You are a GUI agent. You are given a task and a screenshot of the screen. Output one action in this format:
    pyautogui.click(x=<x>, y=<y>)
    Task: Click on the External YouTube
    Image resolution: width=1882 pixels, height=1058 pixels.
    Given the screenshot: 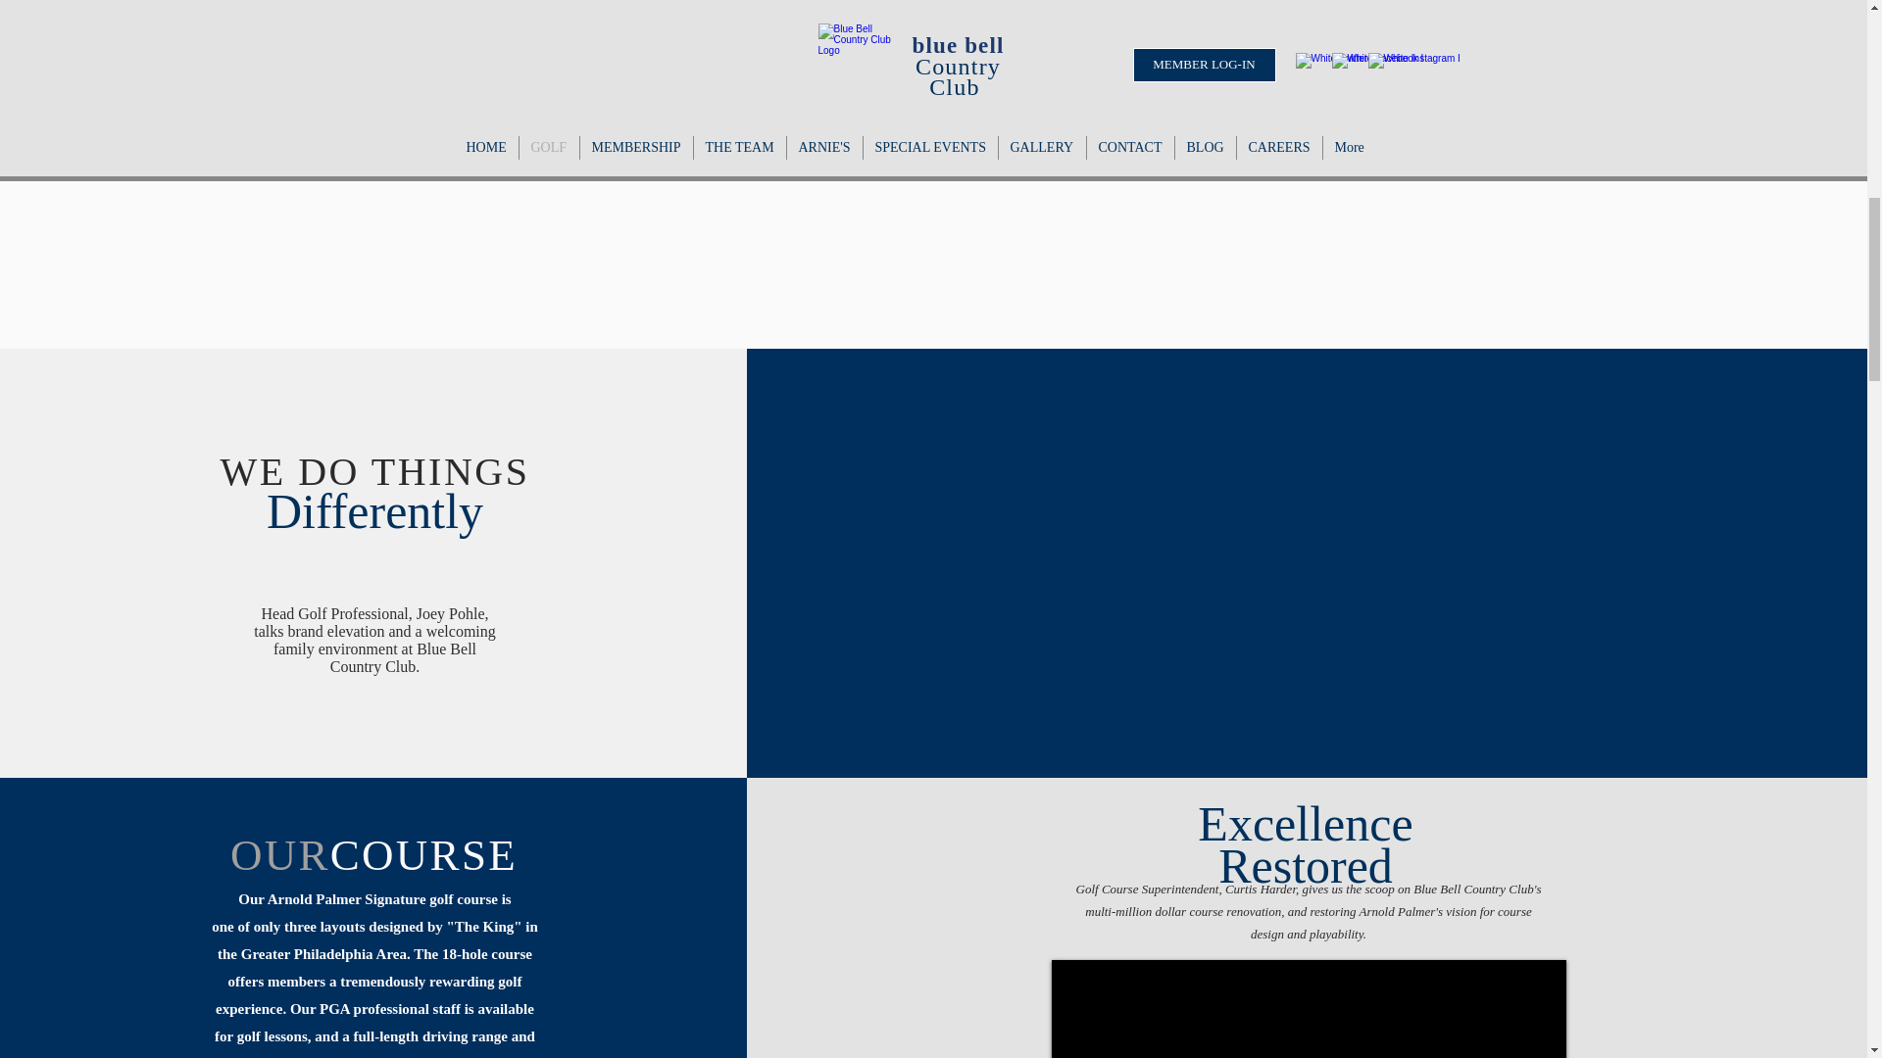 What is the action you would take?
    pyautogui.click(x=1308, y=1009)
    